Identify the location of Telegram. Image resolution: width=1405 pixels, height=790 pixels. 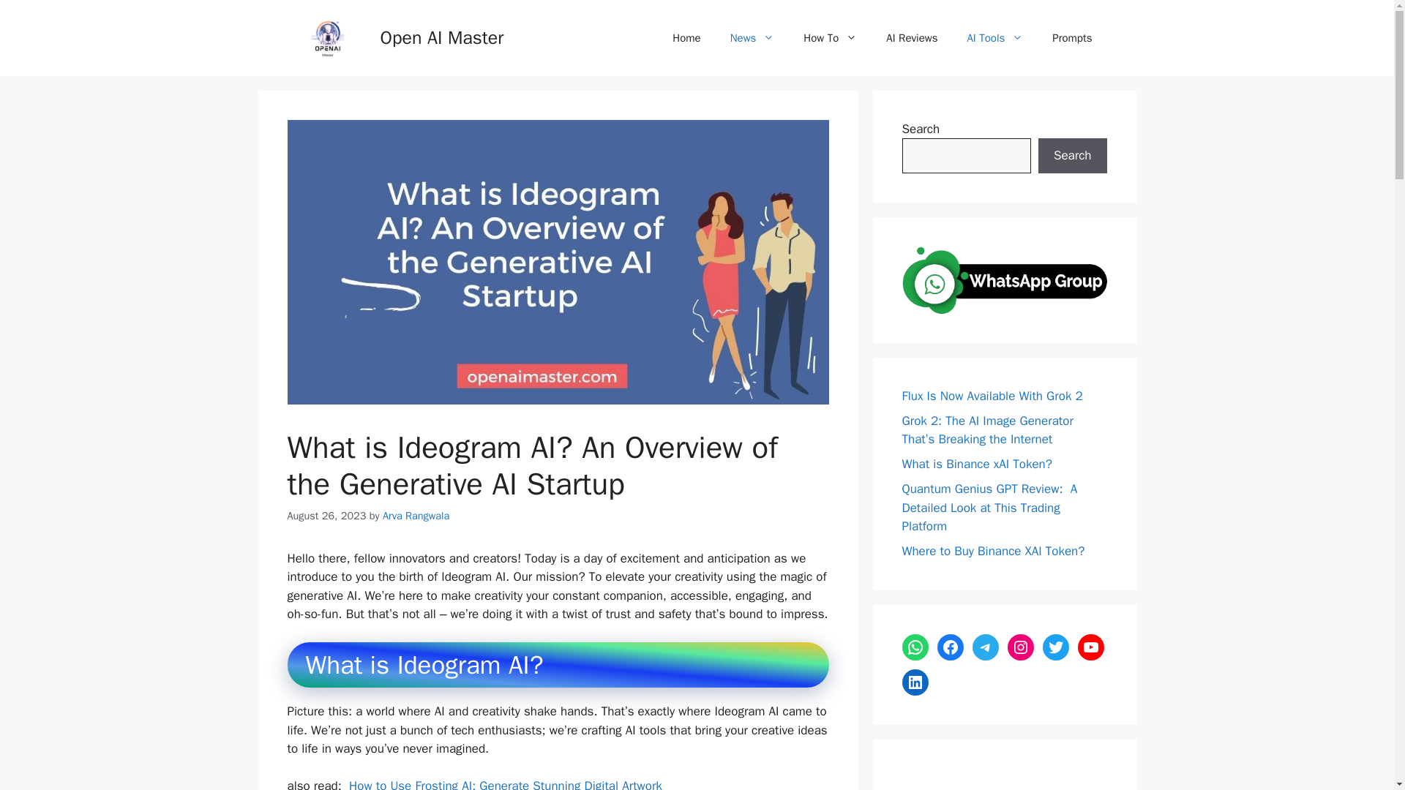
(985, 647).